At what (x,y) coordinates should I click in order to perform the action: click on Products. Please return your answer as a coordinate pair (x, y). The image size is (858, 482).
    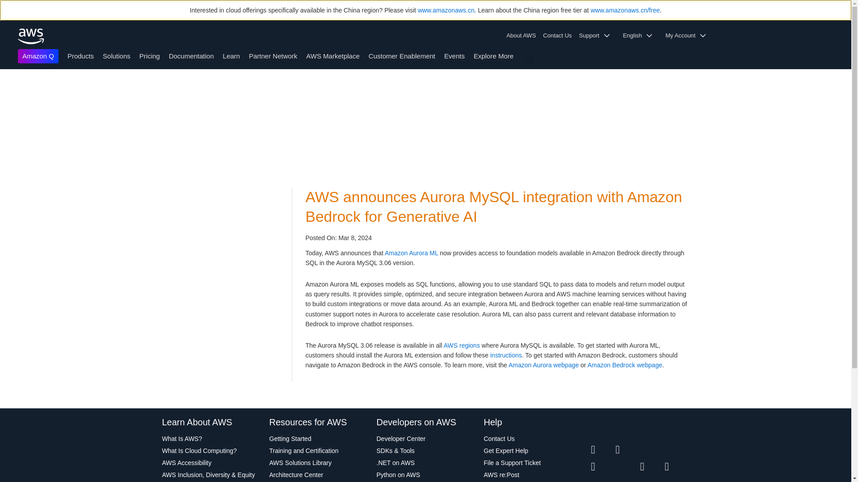
    Looking at the image, I should click on (80, 55).